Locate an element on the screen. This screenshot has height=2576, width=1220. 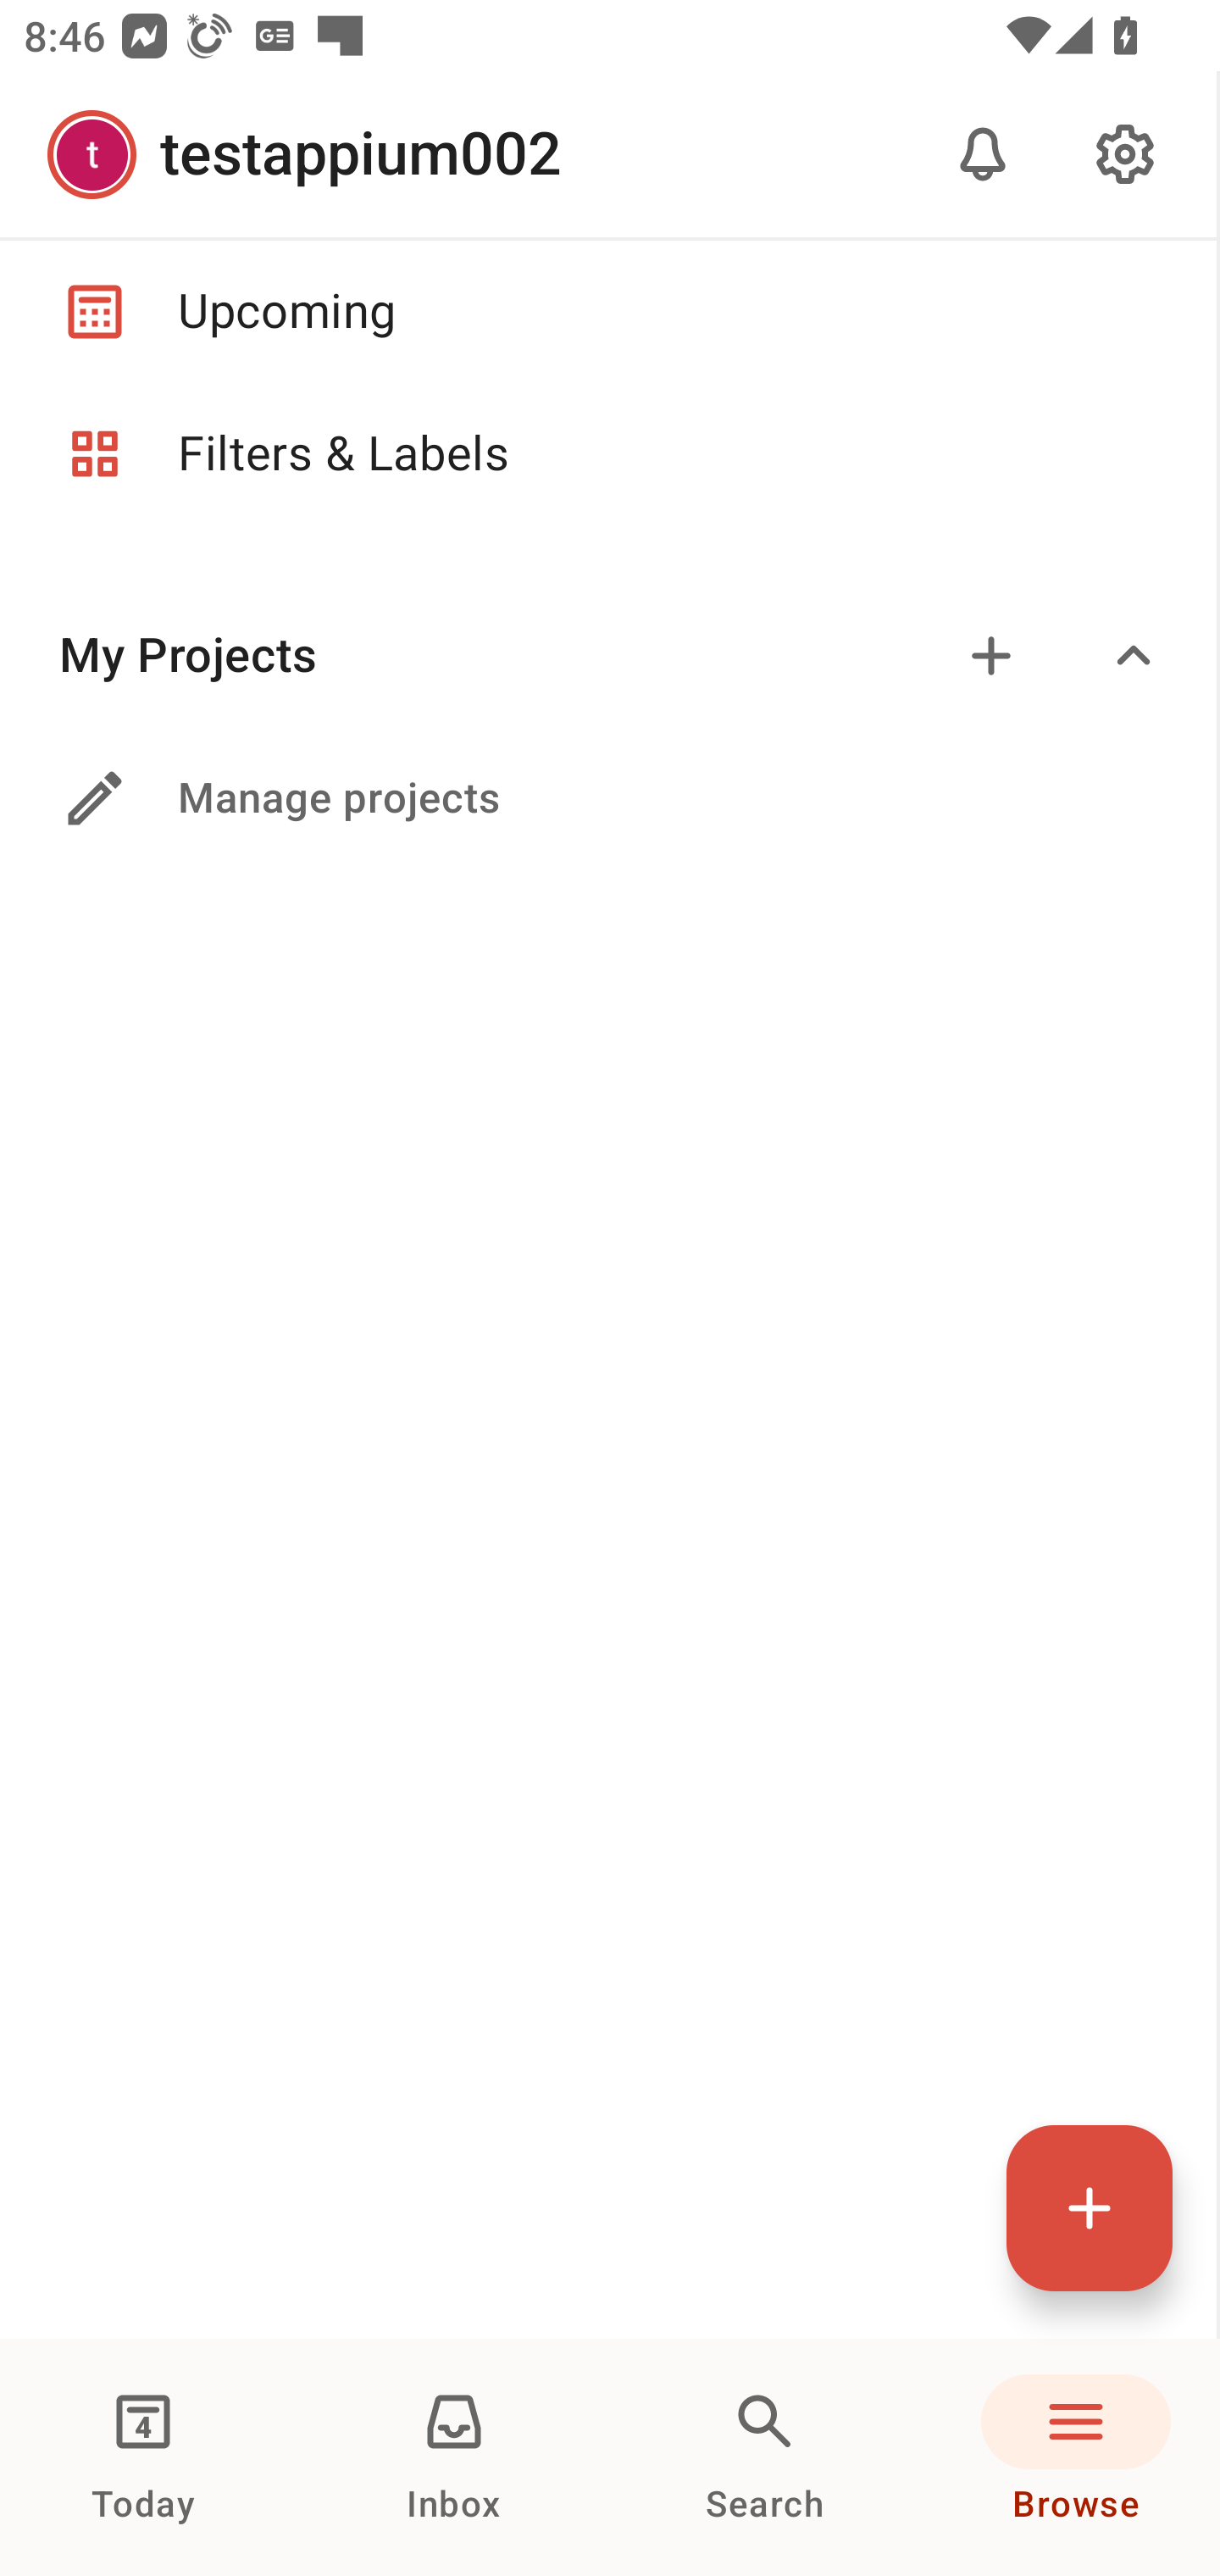
Expand/collapse is located at coordinates (1134, 656).